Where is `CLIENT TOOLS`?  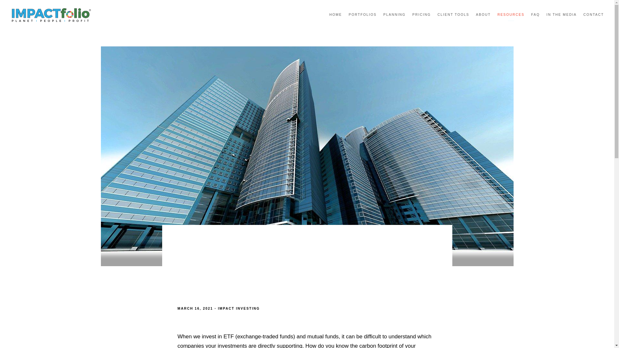
CLIENT TOOLS is located at coordinates (453, 15).